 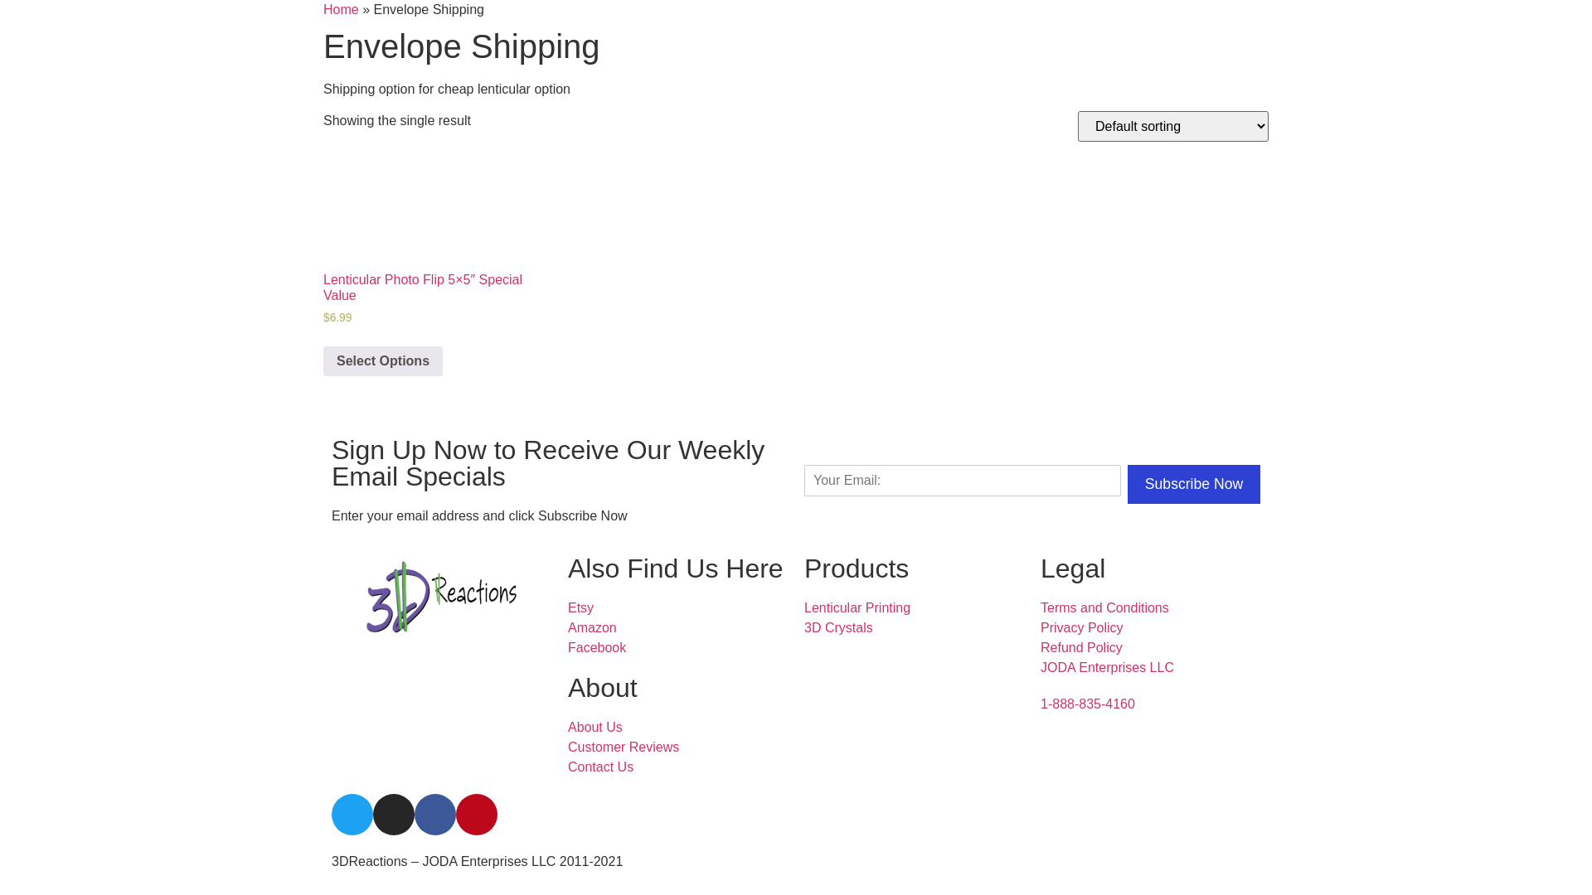 I want to click on Customer Reviews, so click(x=678, y=747).